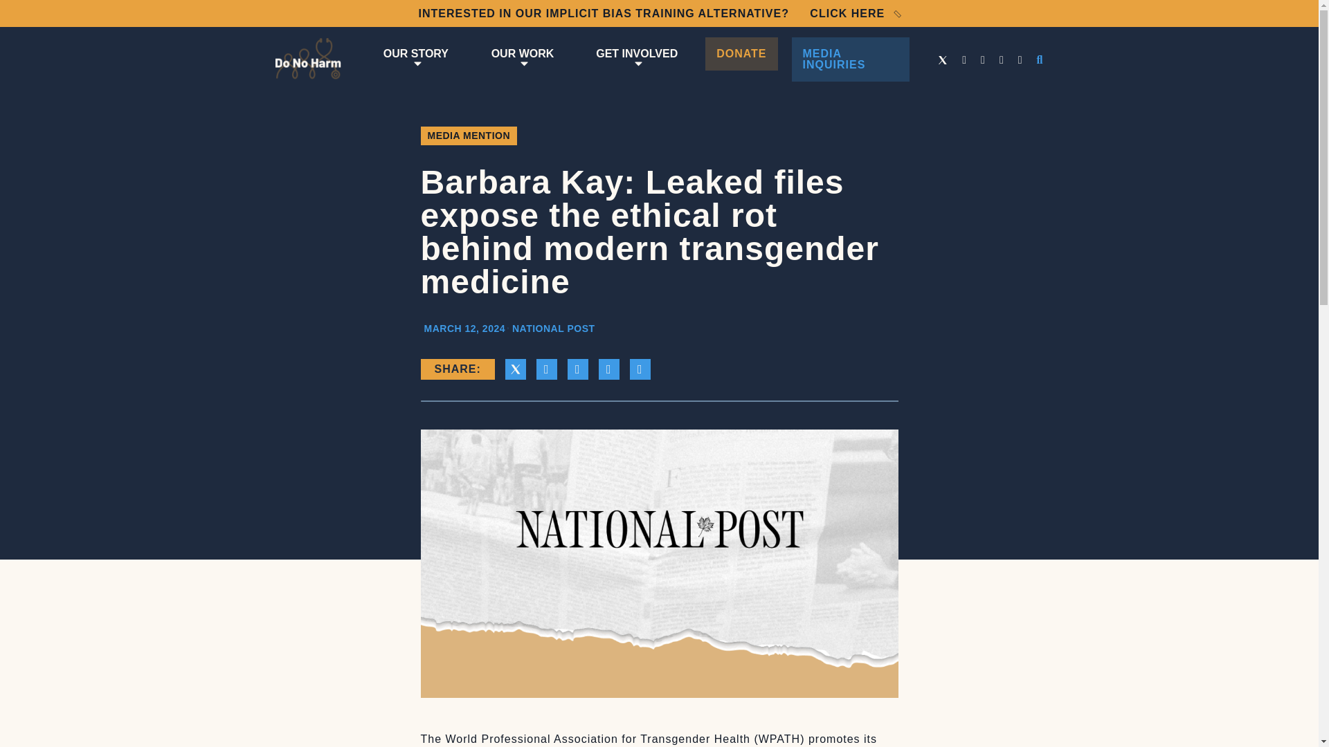 This screenshot has height=747, width=1329. What do you see at coordinates (851, 59) in the screenshot?
I see `MEDIA INQUIRIES` at bounding box center [851, 59].